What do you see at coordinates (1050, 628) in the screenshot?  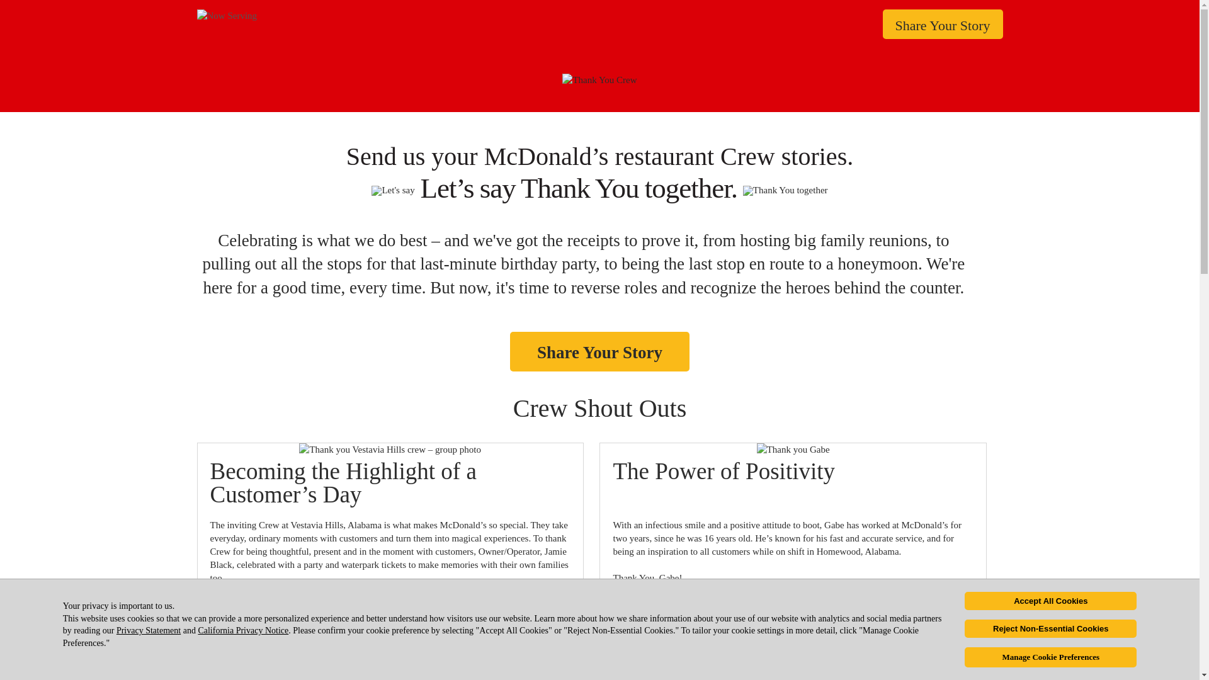 I see `Reject Non-Essential Cookies` at bounding box center [1050, 628].